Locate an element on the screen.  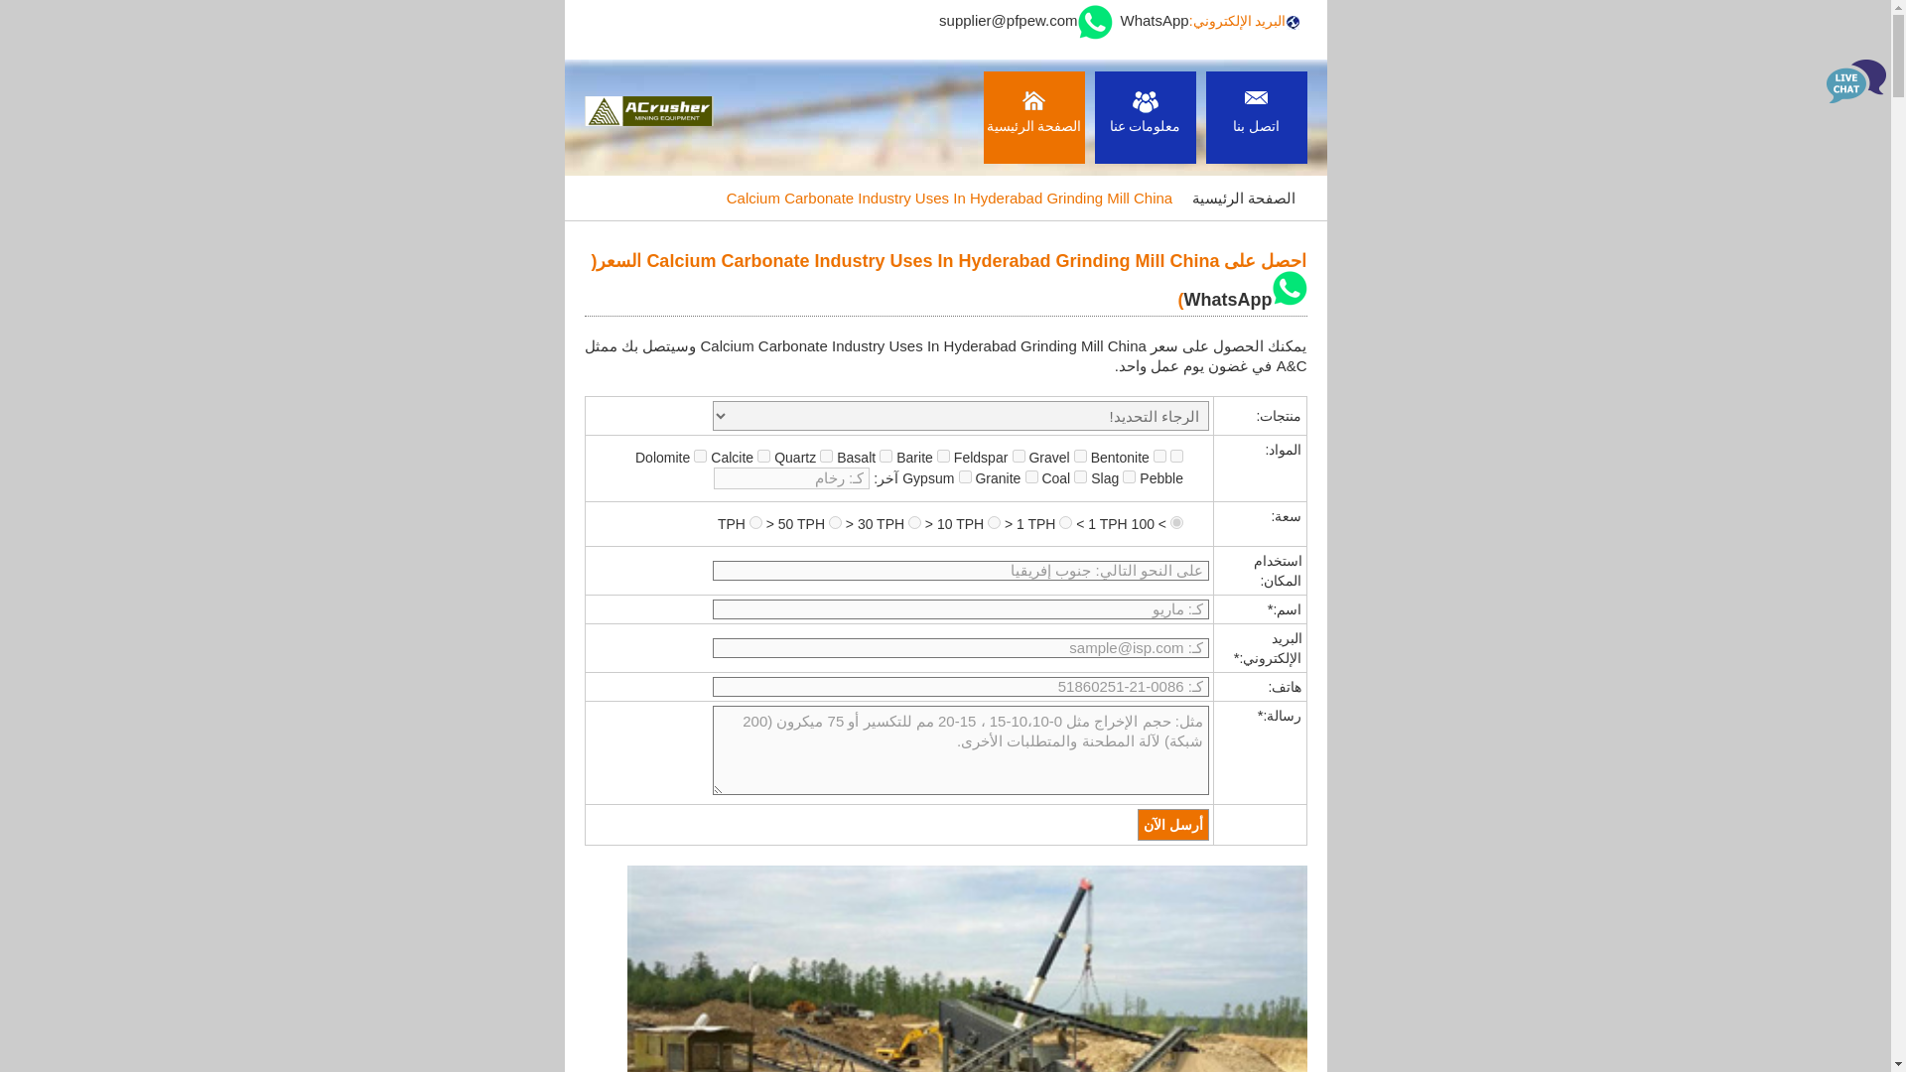
Barite is located at coordinates (885, 455).